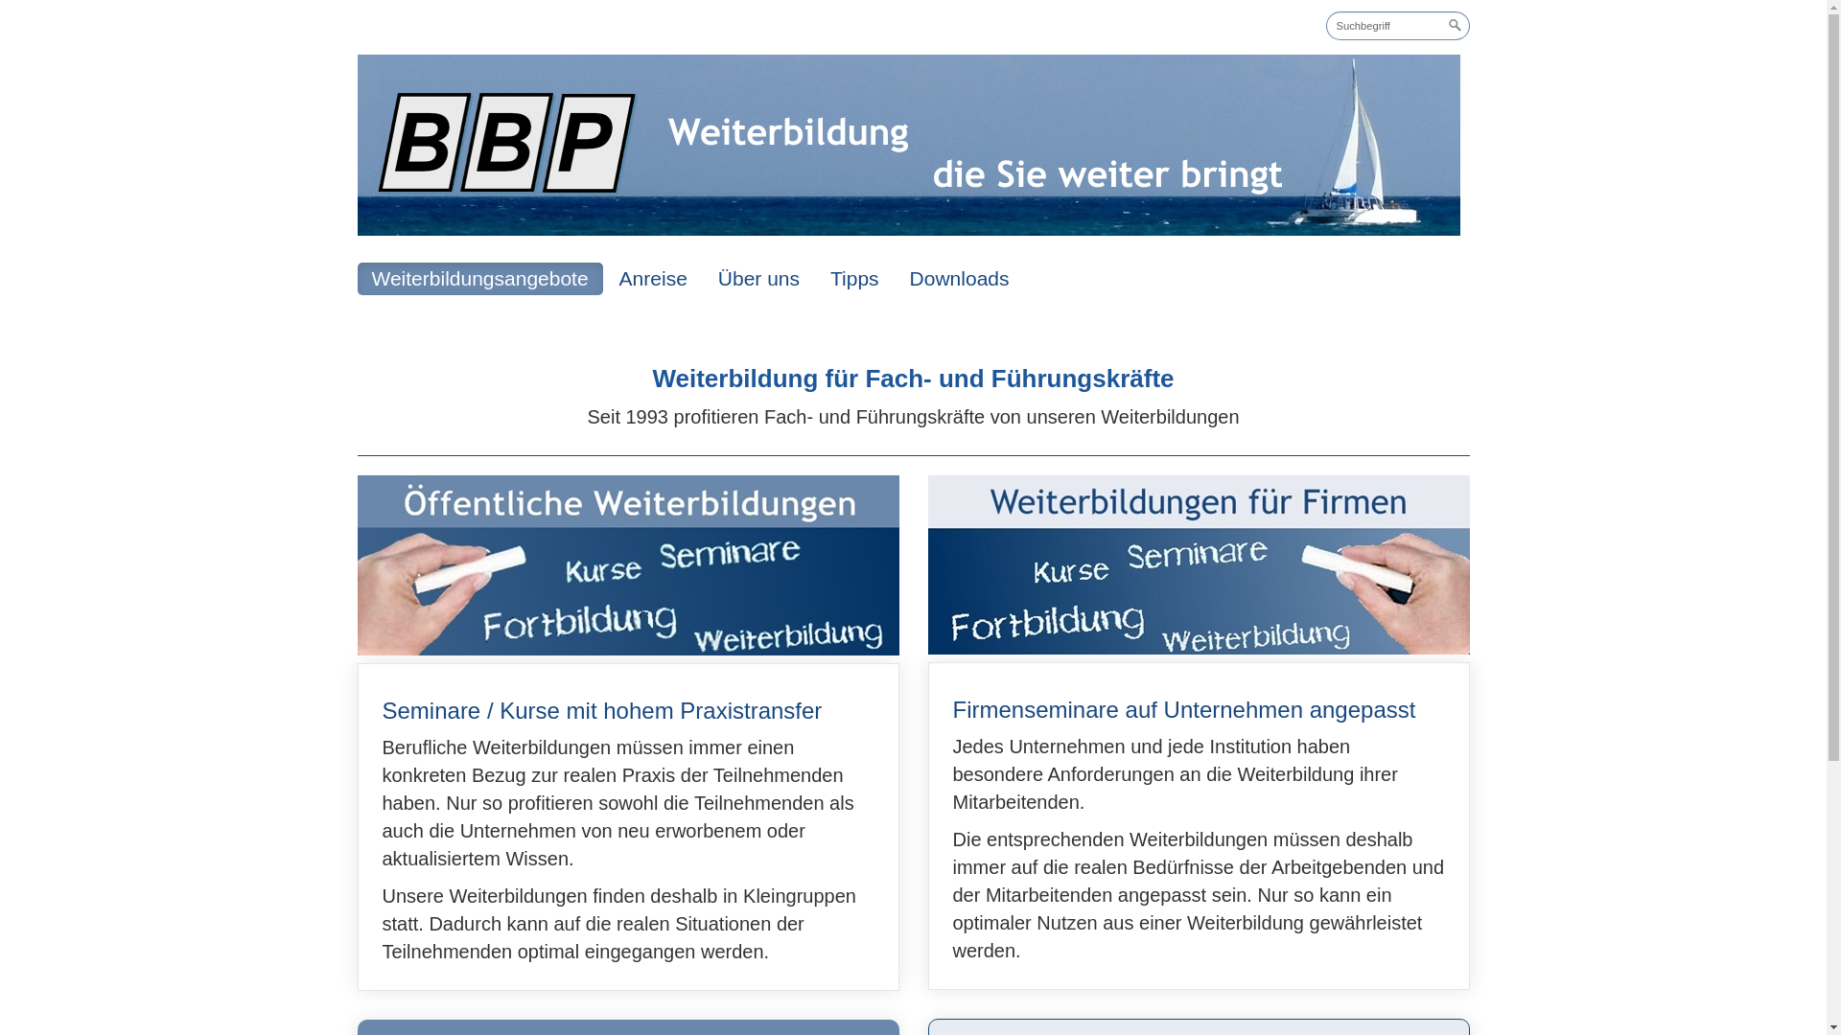 The height and width of the screenshot is (1035, 1841). I want to click on Firmenseminare auf Unternehmen angepasst, so click(1199, 826).